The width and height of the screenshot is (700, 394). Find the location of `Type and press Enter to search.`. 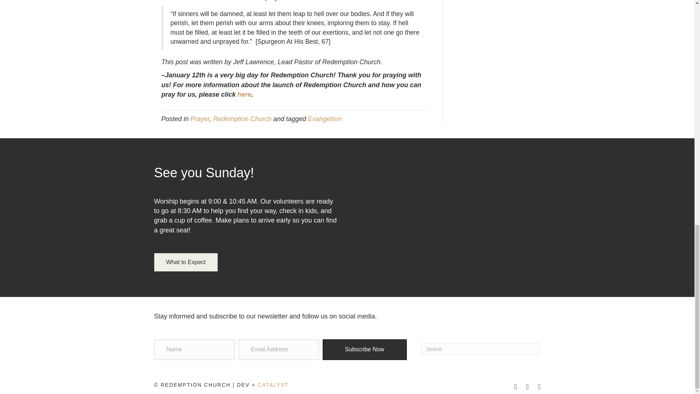

Type and press Enter to search. is located at coordinates (481, 349).